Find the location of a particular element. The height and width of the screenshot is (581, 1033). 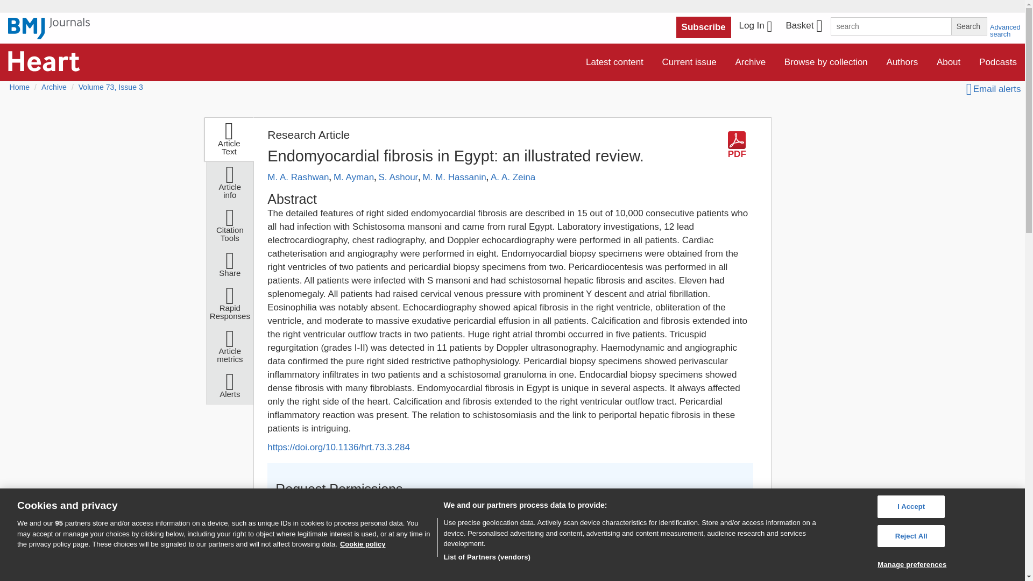

Authors is located at coordinates (903, 62).